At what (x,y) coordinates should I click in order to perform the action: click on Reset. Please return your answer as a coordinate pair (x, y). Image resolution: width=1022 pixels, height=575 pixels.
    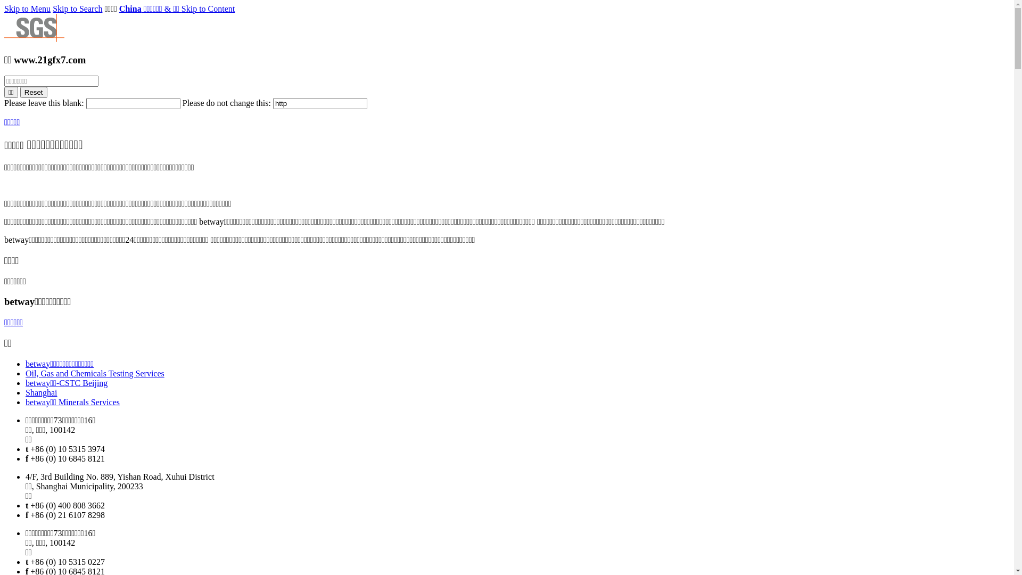
    Looking at the image, I should click on (34, 93).